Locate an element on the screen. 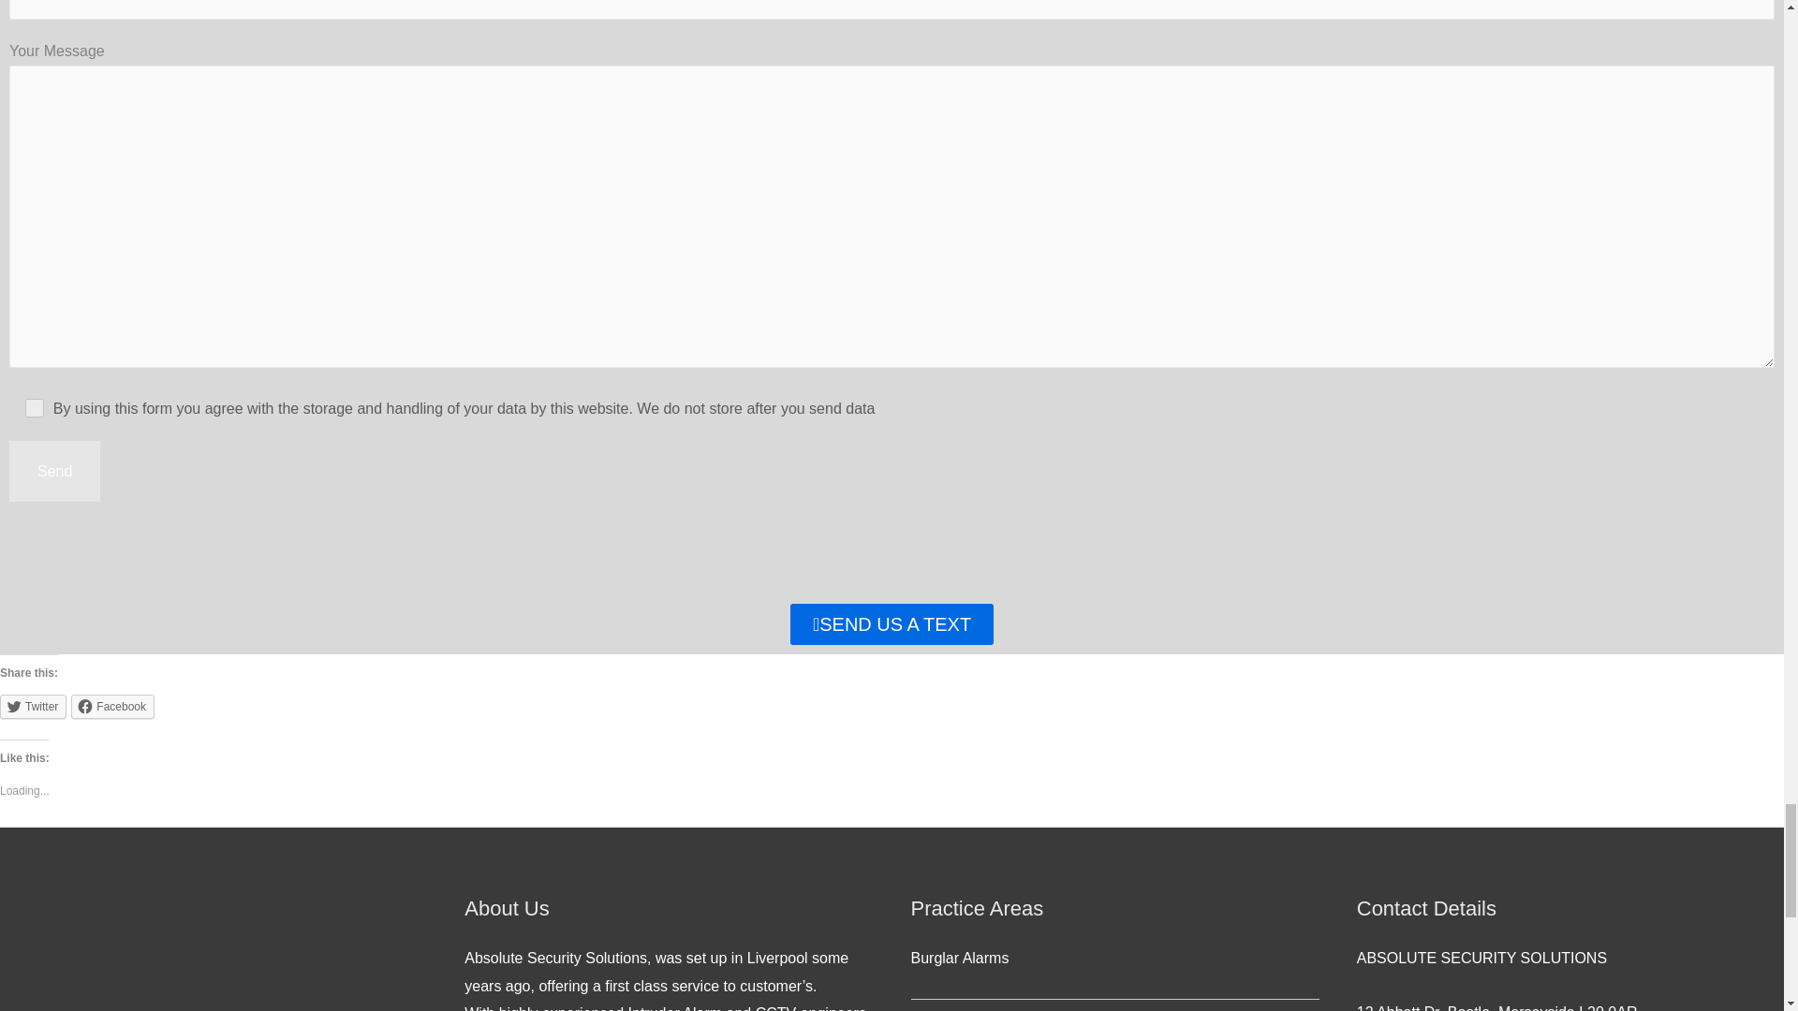 This screenshot has height=1011, width=1798. 1 is located at coordinates (35, 406).